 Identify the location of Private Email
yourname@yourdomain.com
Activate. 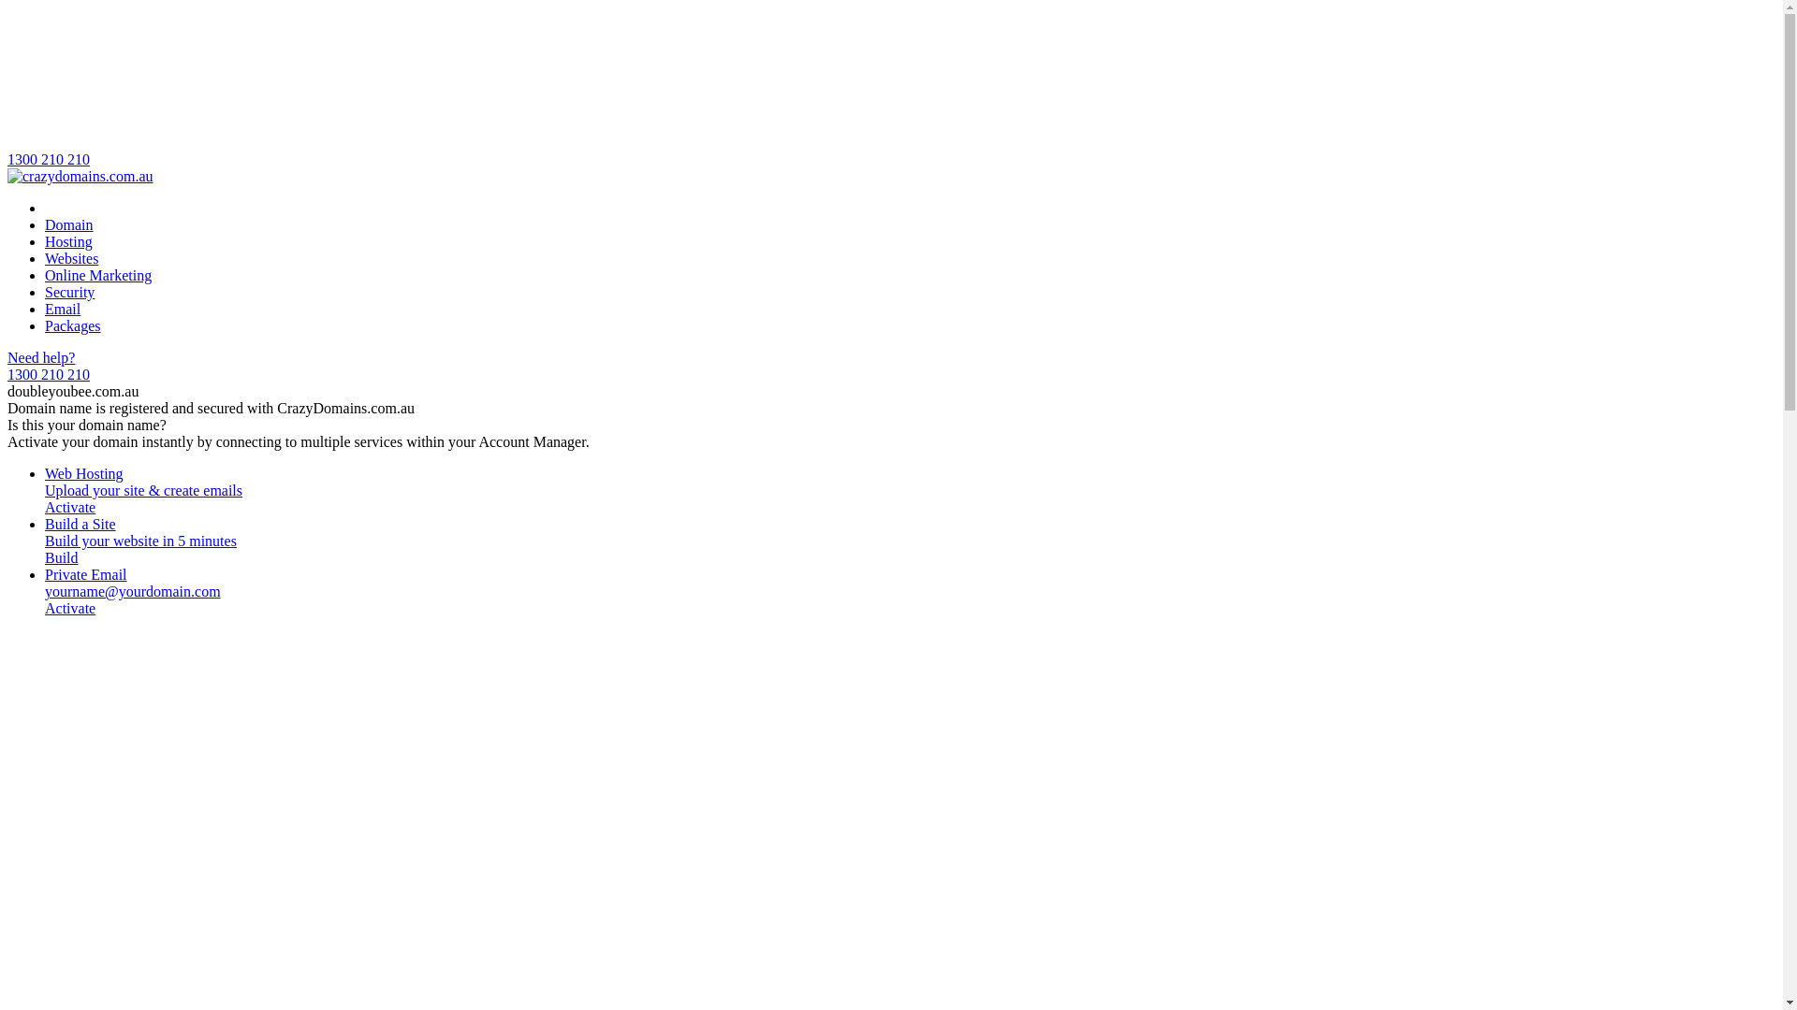
(910, 592).